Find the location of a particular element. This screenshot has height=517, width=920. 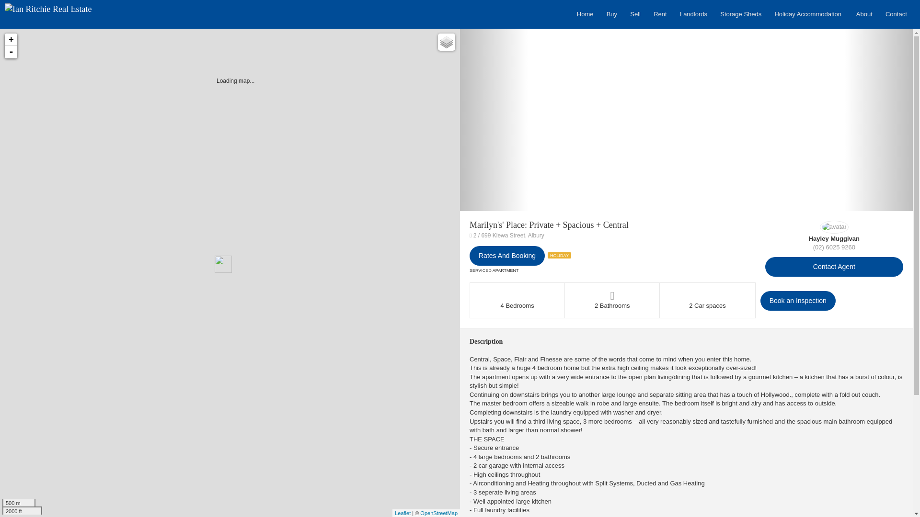

Landlords   is located at coordinates (695, 14).